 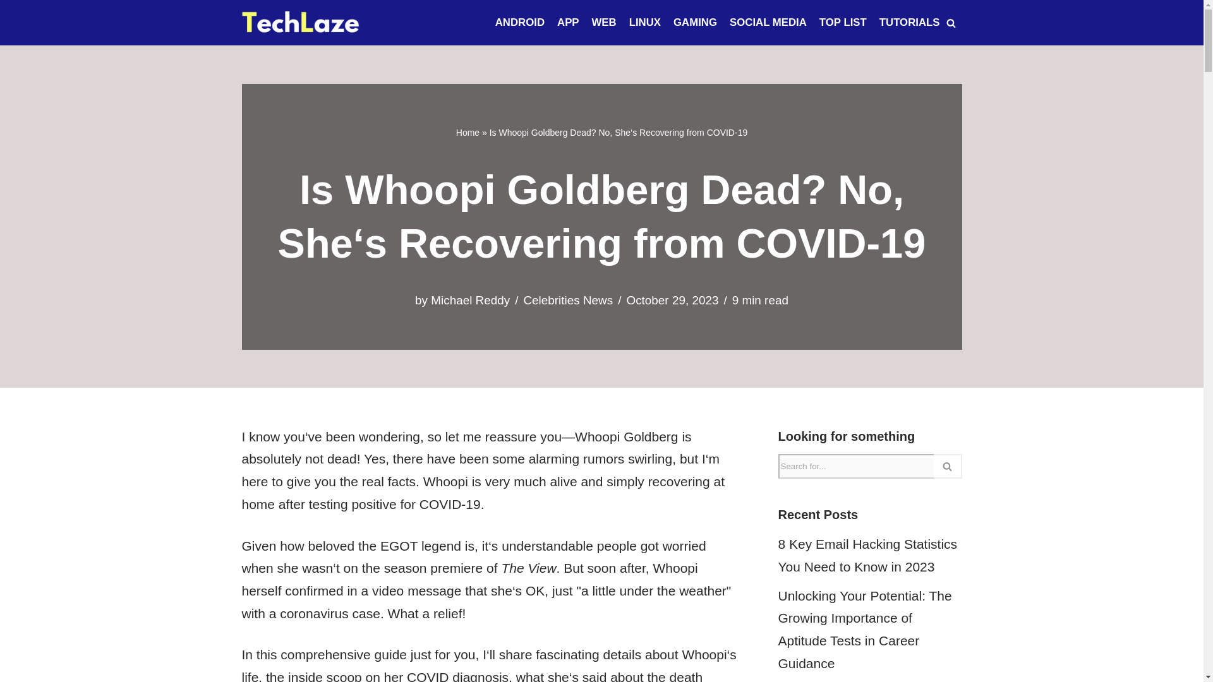 What do you see at coordinates (910, 23) in the screenshot?
I see `TUTORIALS` at bounding box center [910, 23].